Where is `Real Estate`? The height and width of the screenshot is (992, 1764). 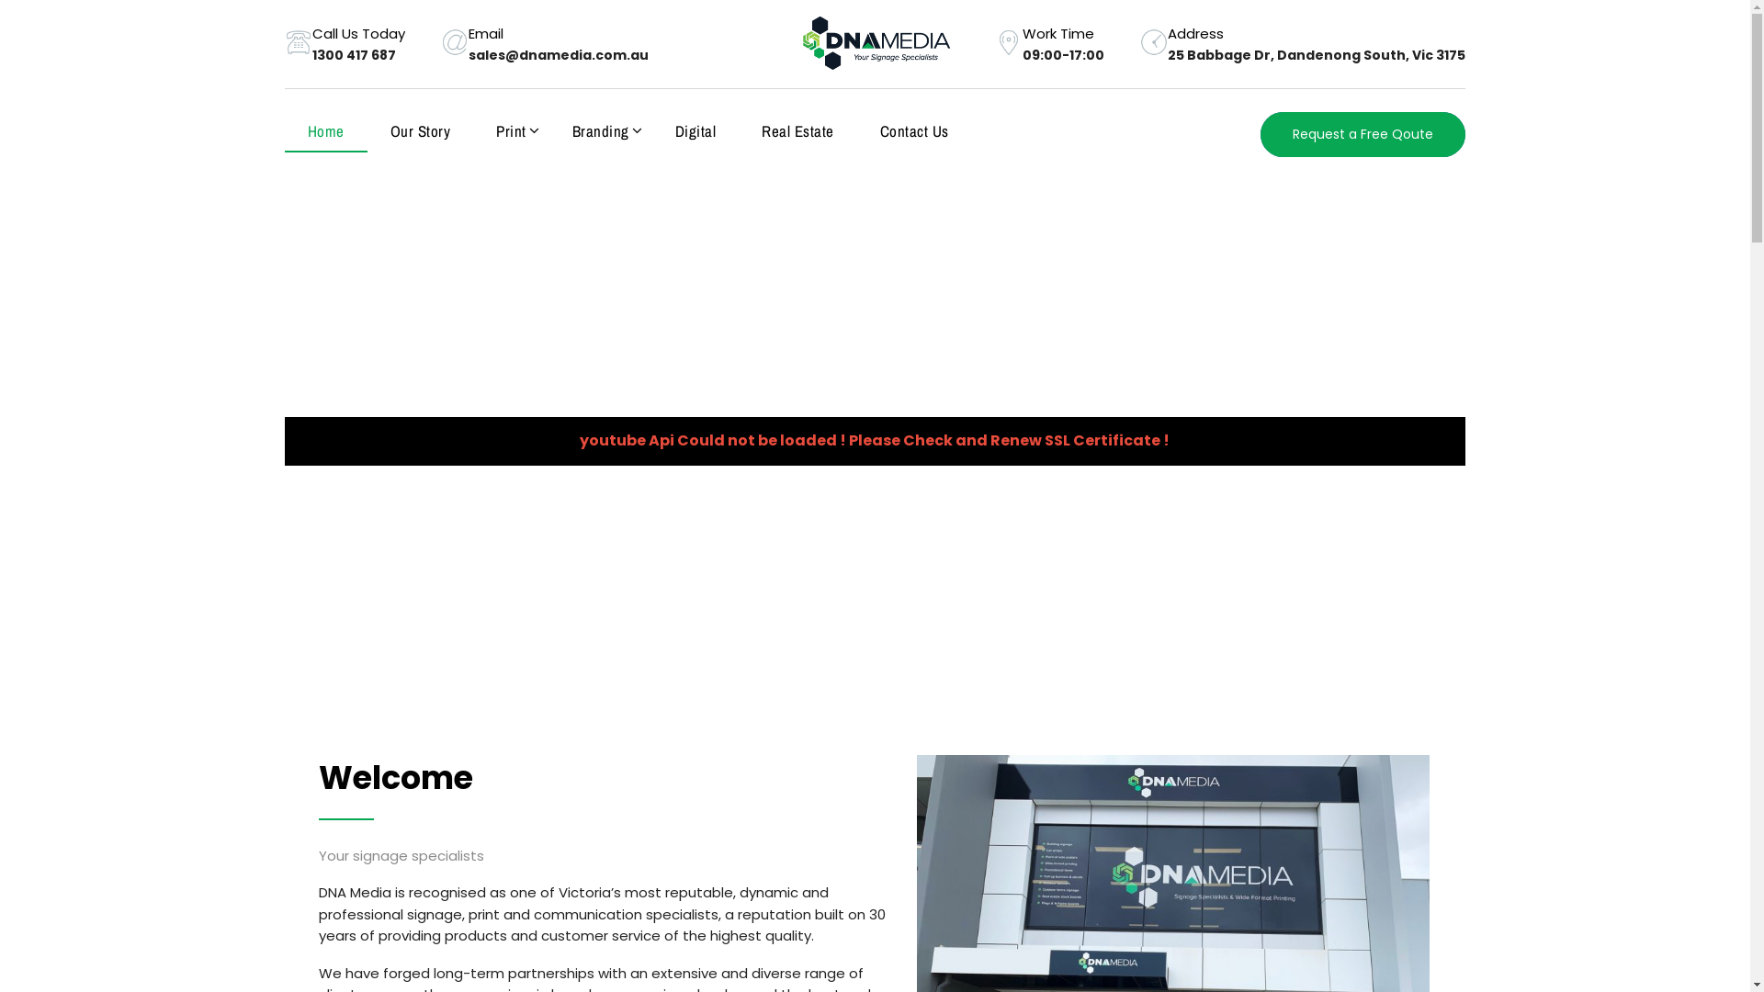
Real Estate is located at coordinates (797, 131).